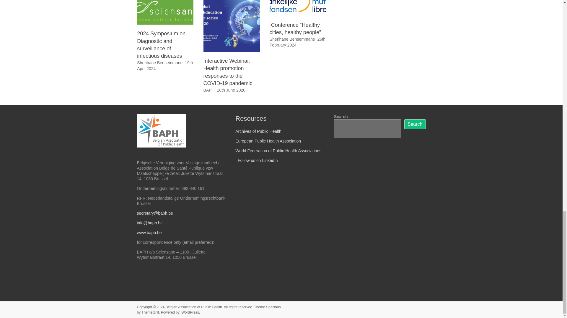  Describe the element at coordinates (160, 63) in the screenshot. I see `Sherihane Bensemmane` at that location.